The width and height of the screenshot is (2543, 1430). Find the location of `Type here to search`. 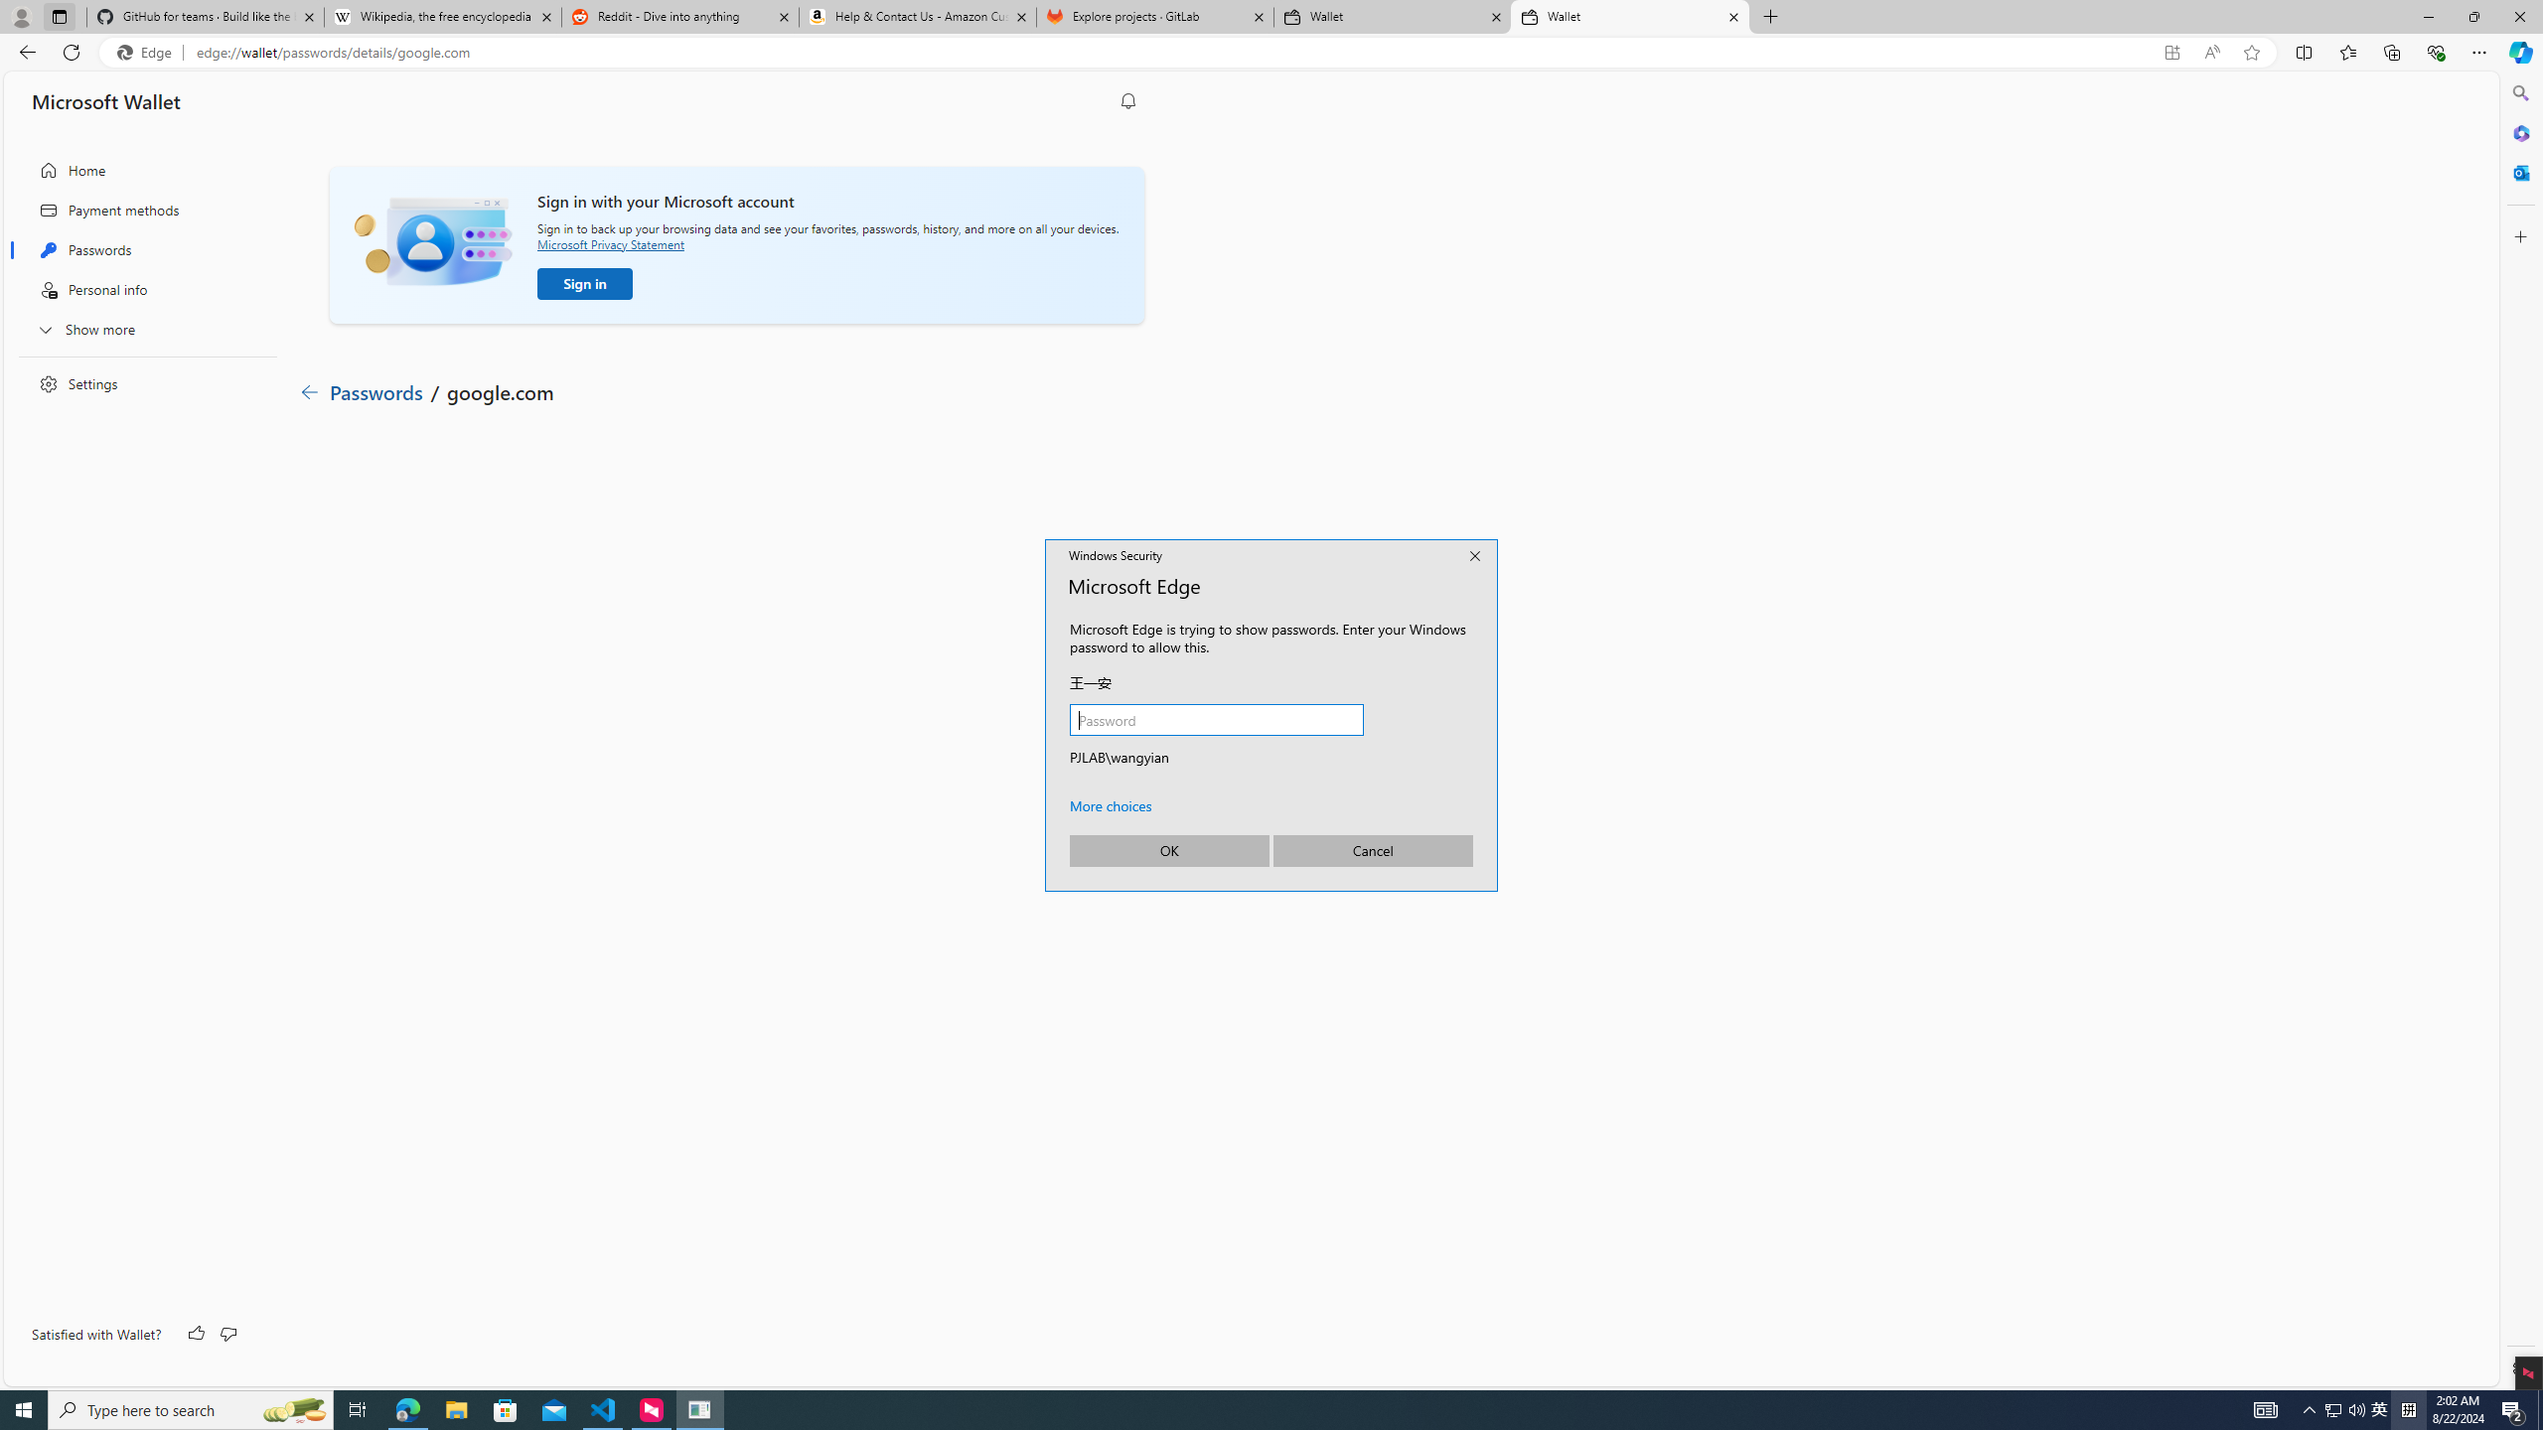

Type here to search is located at coordinates (191, 1410).